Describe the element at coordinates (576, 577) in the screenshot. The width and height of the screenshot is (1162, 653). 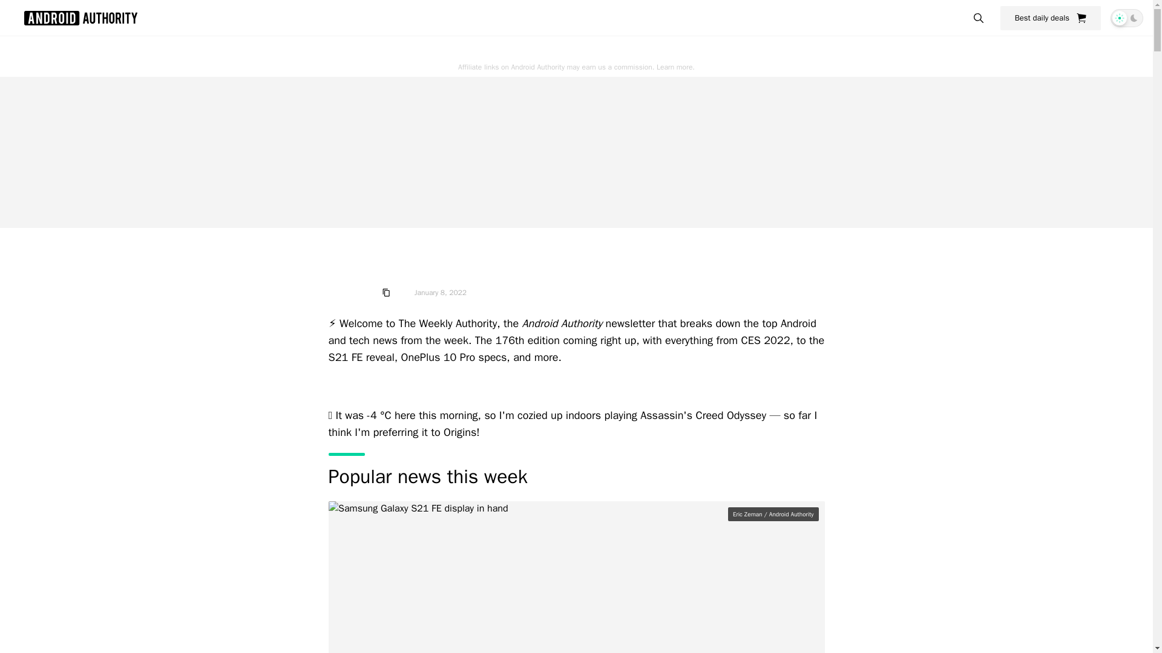
I see `Samsung Galaxy S21 FE display in hand` at that location.